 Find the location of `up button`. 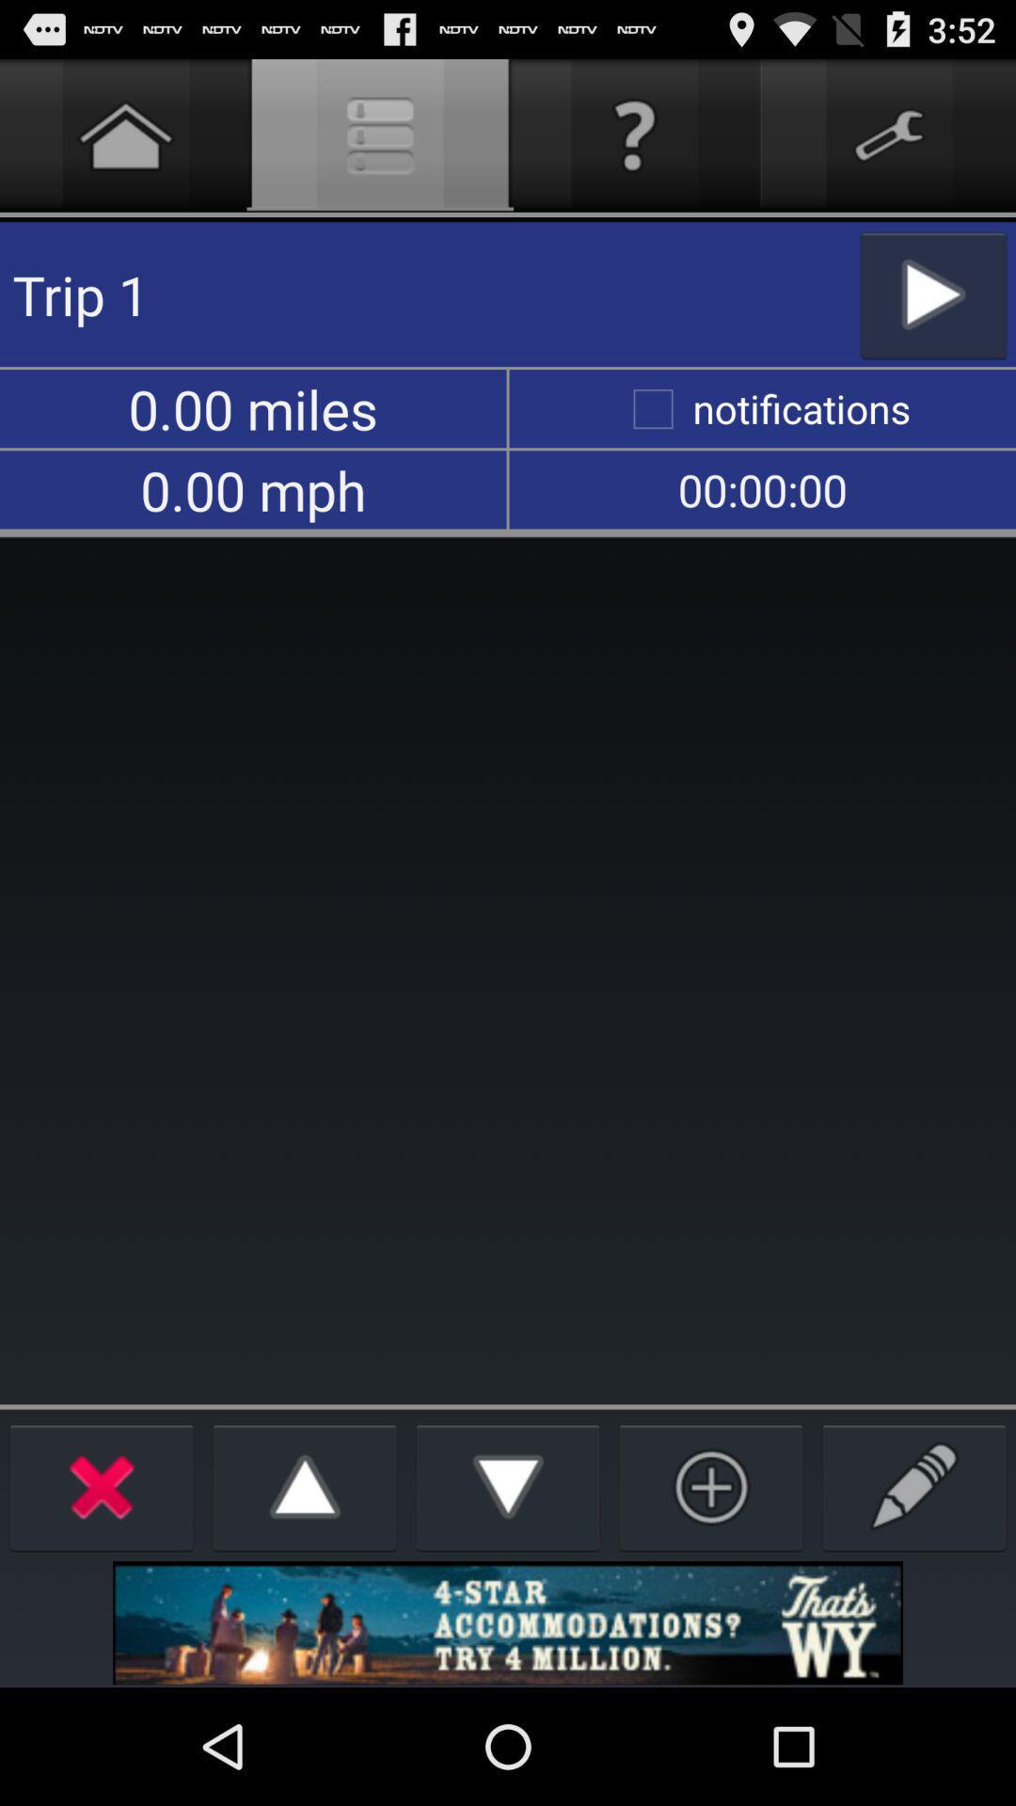

up button is located at coordinates (305, 1486).